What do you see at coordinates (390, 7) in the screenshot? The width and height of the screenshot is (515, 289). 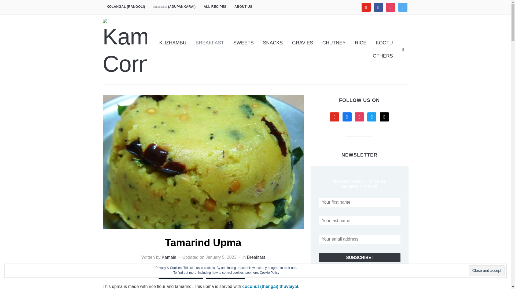 I see `instagram` at bounding box center [390, 7].